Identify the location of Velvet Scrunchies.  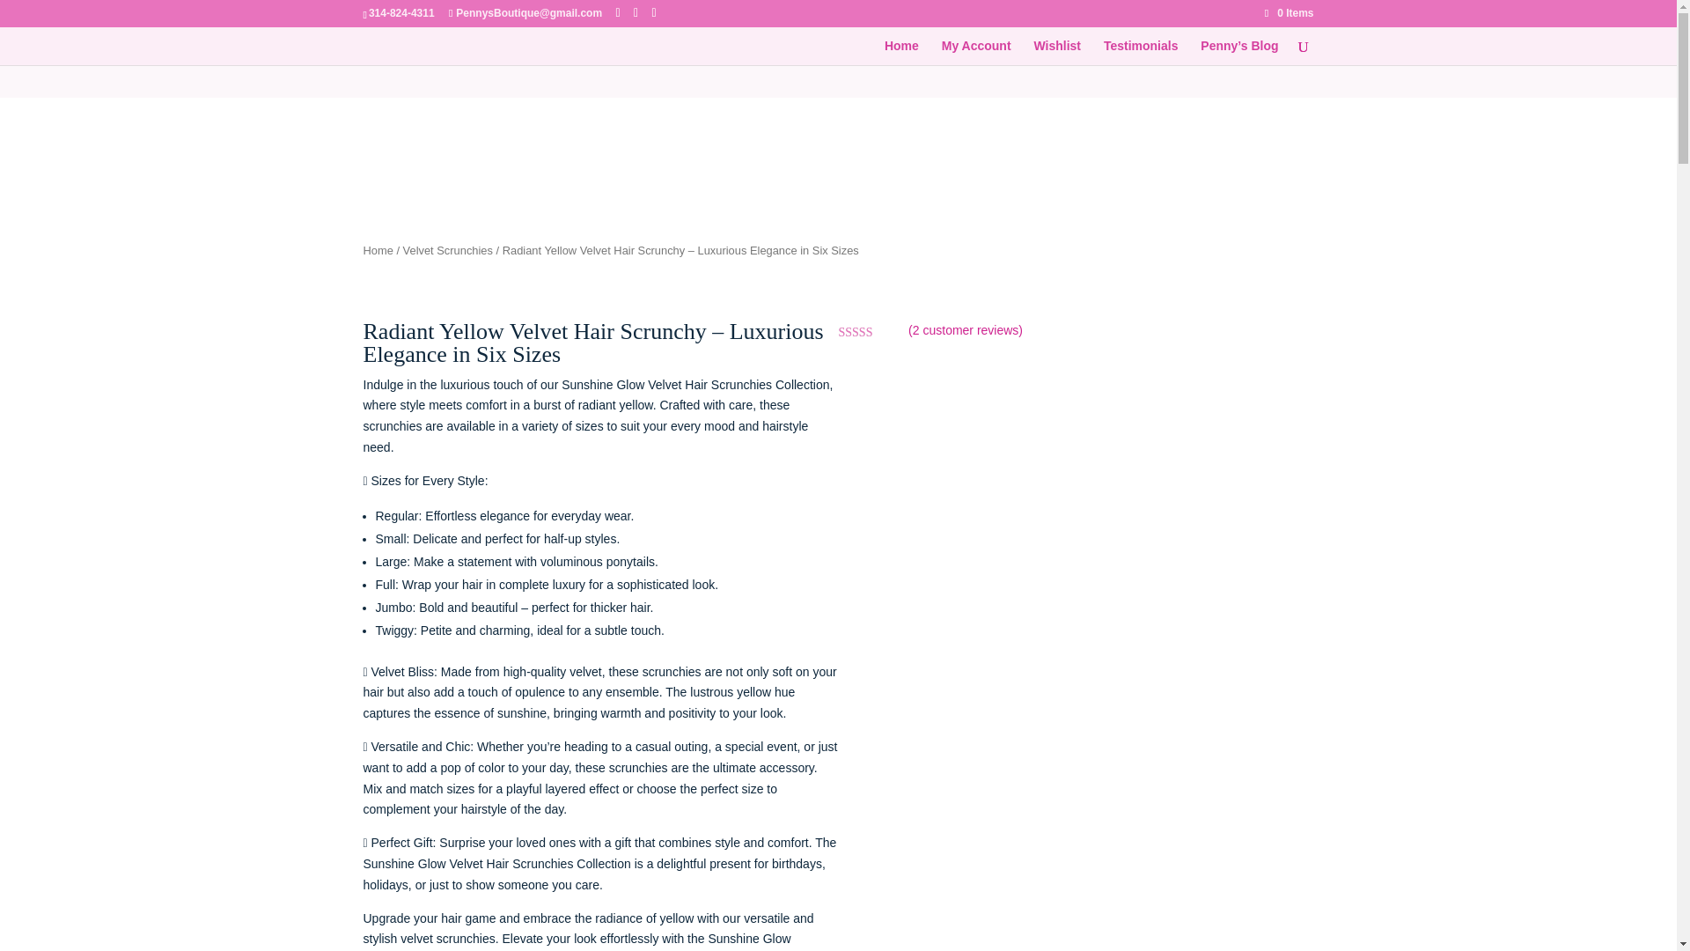
(448, 250).